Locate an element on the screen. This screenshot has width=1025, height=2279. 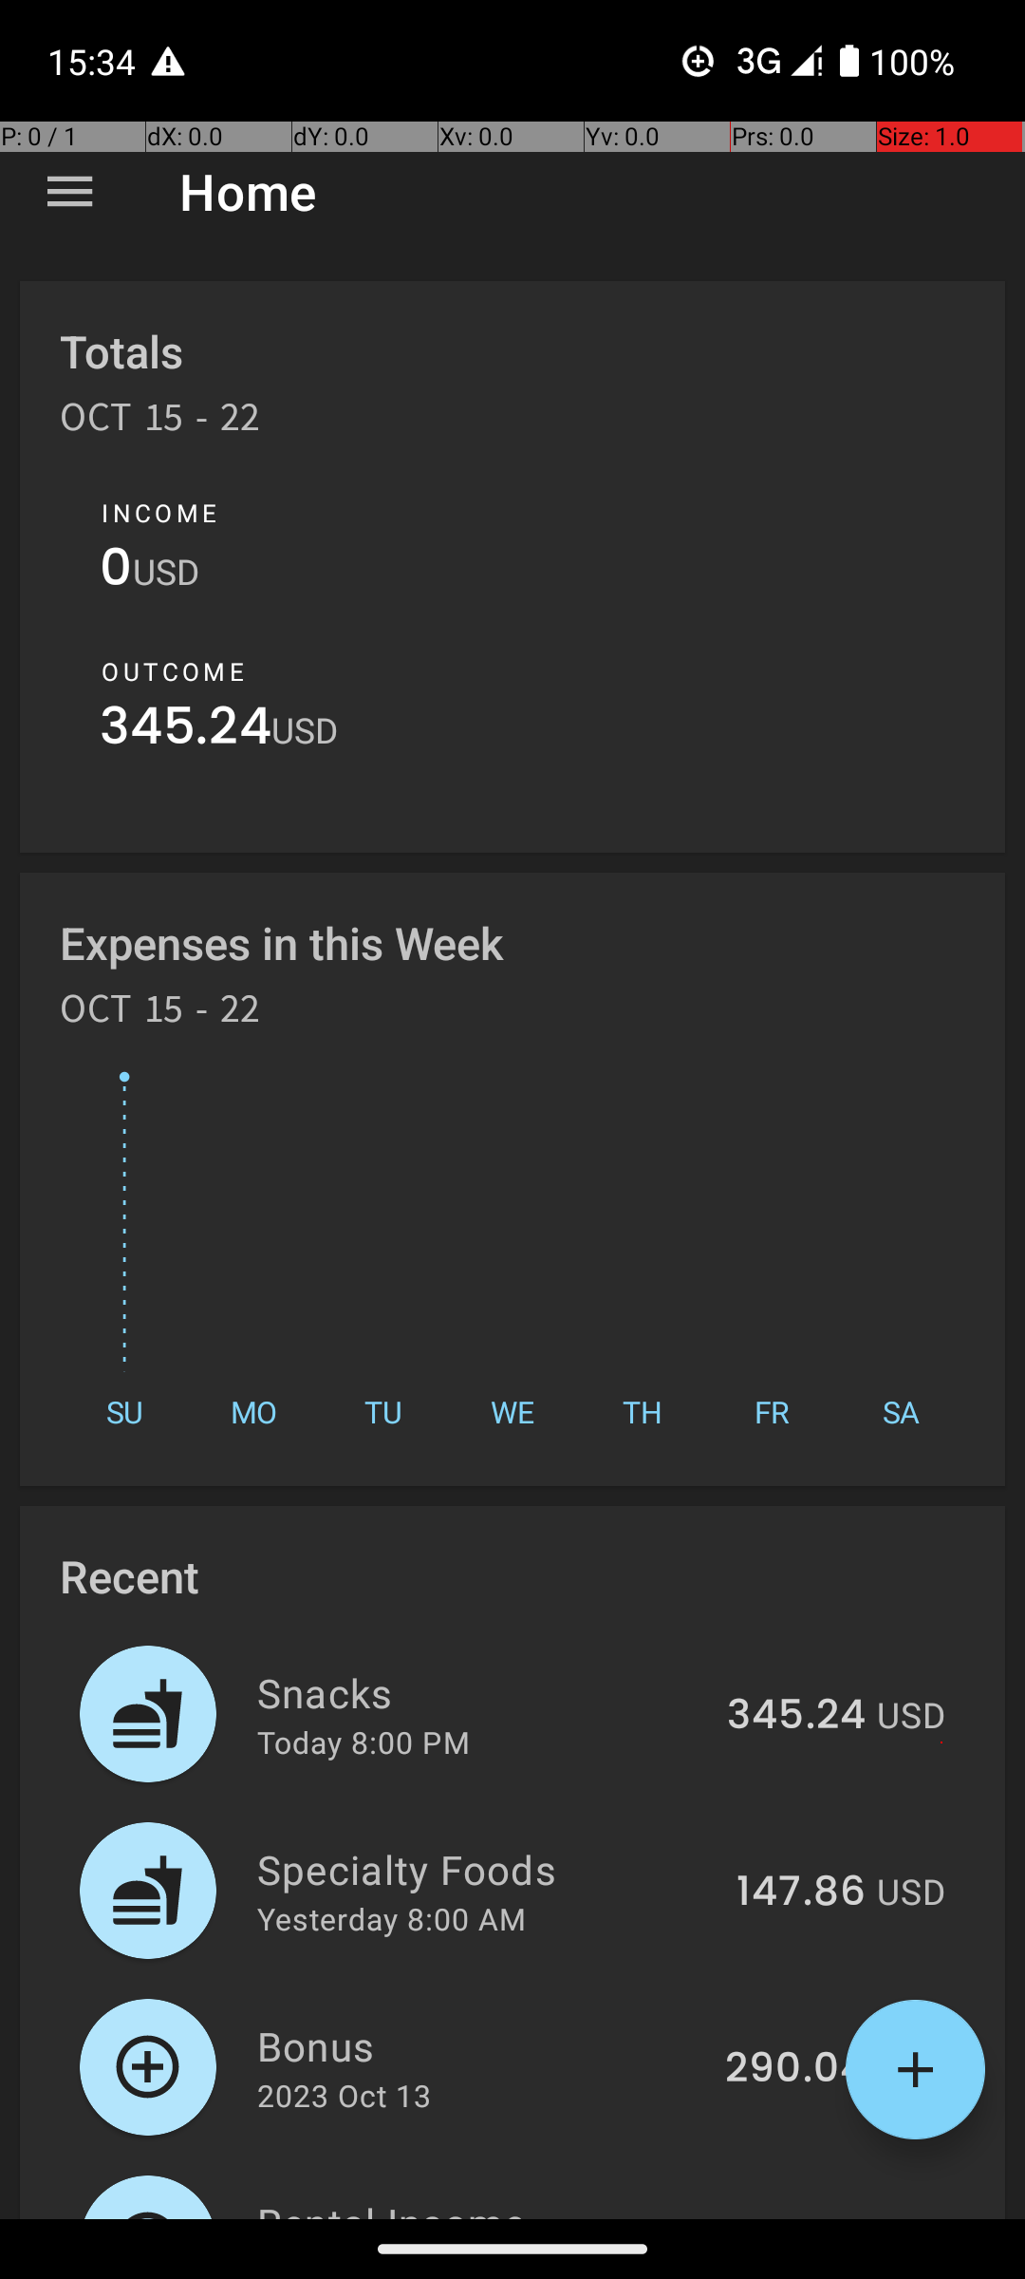
Today 8:00 PM is located at coordinates (363, 1742).